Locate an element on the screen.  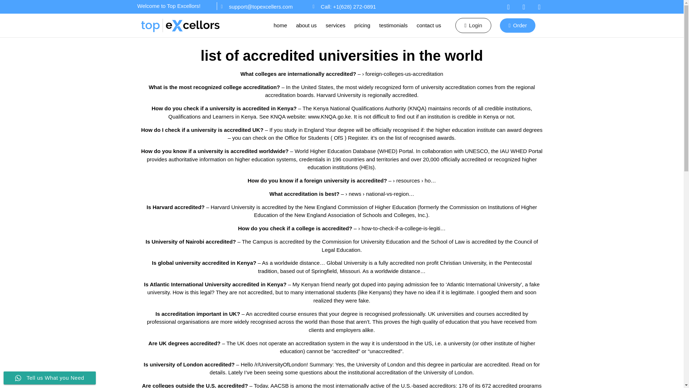
about us is located at coordinates (306, 25).